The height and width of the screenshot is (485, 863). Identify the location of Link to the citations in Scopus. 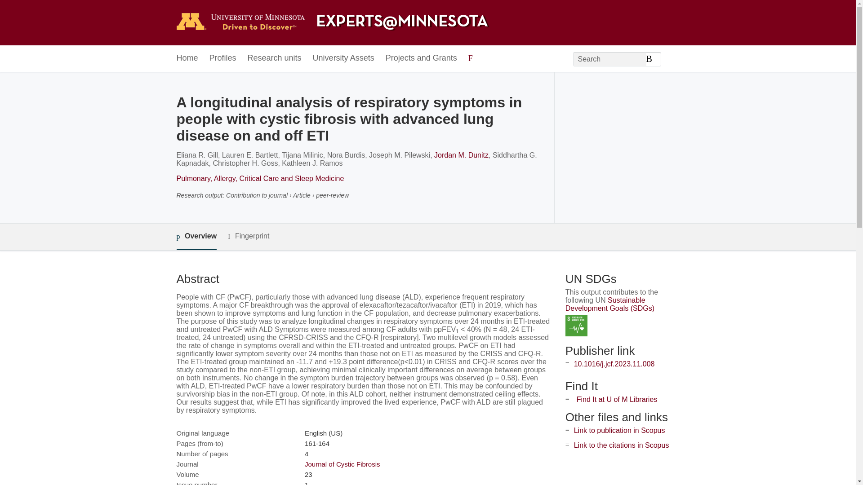
(621, 445).